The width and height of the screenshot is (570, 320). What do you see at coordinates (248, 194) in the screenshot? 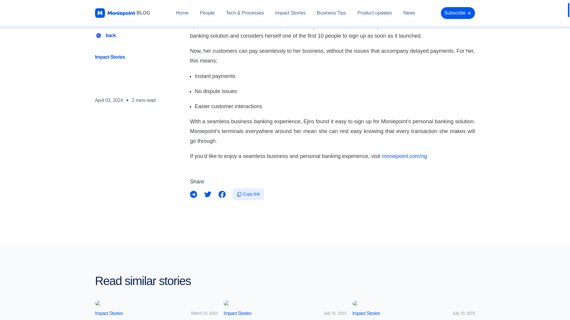
I see `Copy link` at bounding box center [248, 194].